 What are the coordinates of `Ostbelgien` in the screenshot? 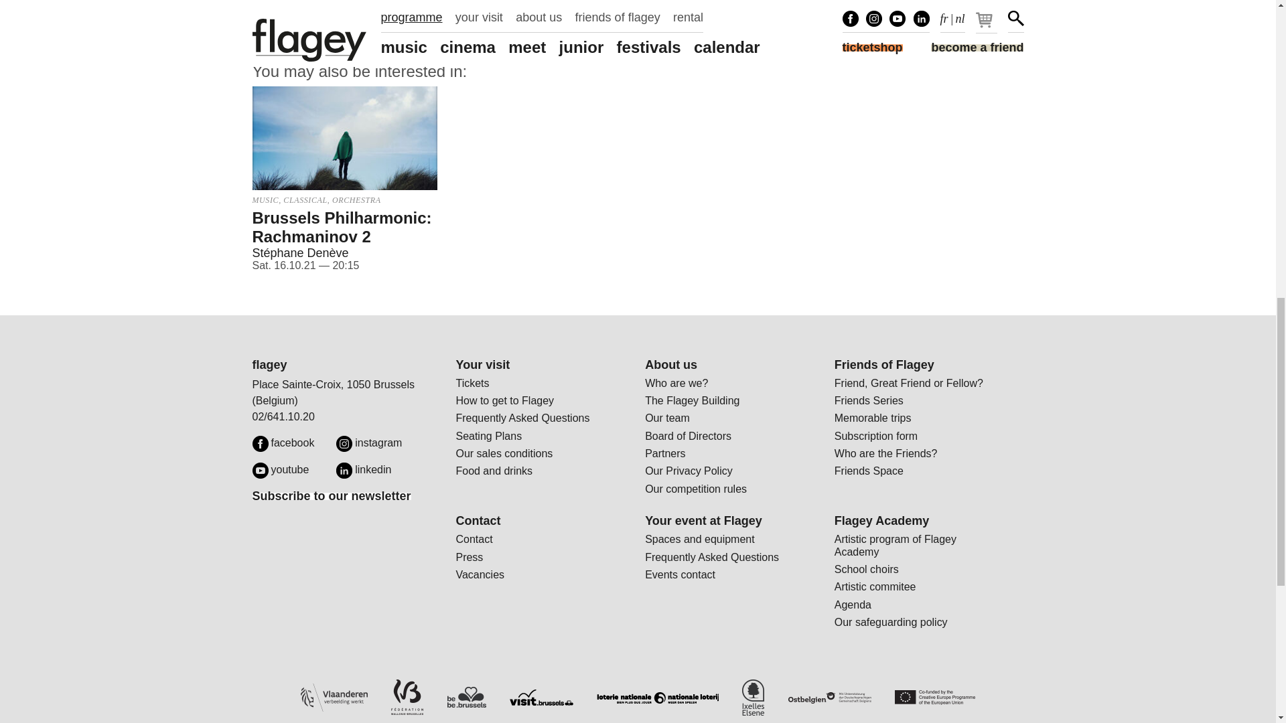 It's located at (829, 698).